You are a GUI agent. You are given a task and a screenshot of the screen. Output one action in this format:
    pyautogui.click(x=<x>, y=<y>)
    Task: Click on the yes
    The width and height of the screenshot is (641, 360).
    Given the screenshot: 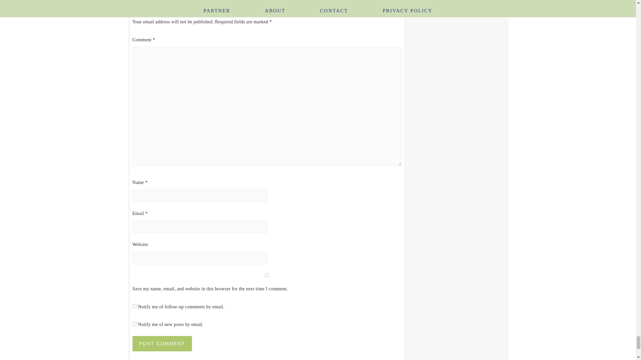 What is the action you would take?
    pyautogui.click(x=266, y=275)
    